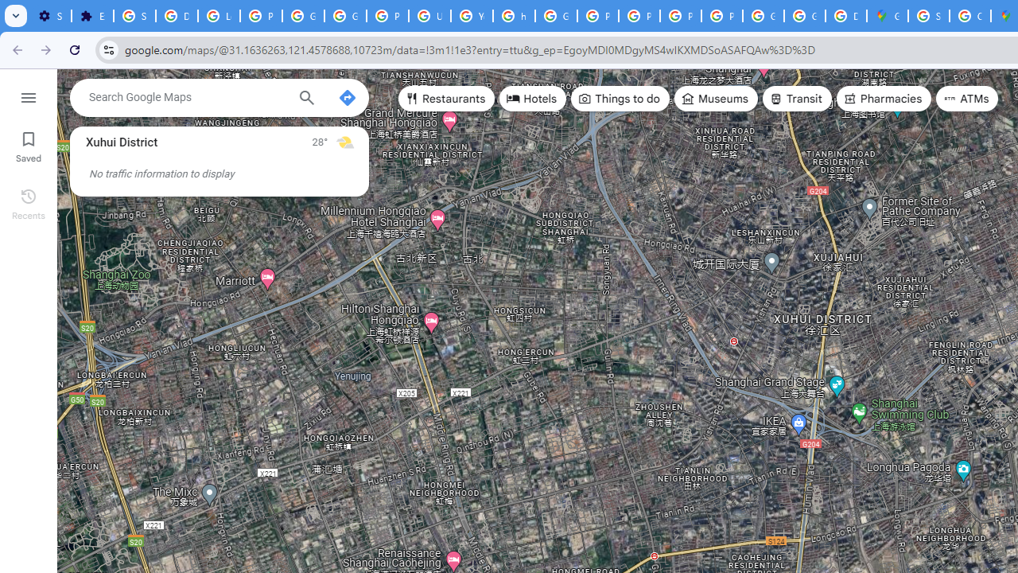 The image size is (1018, 573). I want to click on Delete photos & videos - Computer - Google Photos Help, so click(177, 16).